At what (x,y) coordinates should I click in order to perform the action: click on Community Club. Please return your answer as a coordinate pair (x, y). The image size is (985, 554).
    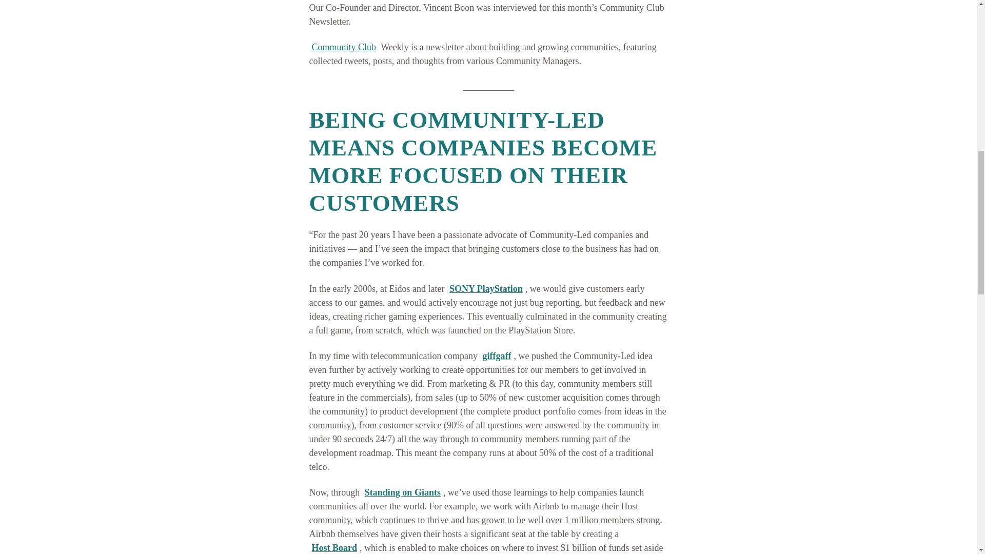
    Looking at the image, I should click on (344, 47).